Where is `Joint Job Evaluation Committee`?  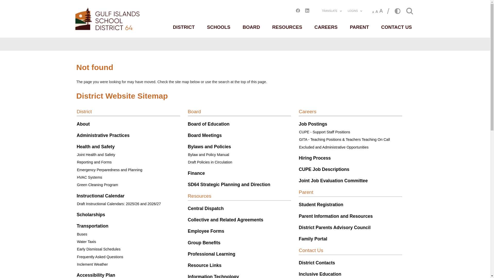
Joint Job Evaluation Committee is located at coordinates (417, 226).